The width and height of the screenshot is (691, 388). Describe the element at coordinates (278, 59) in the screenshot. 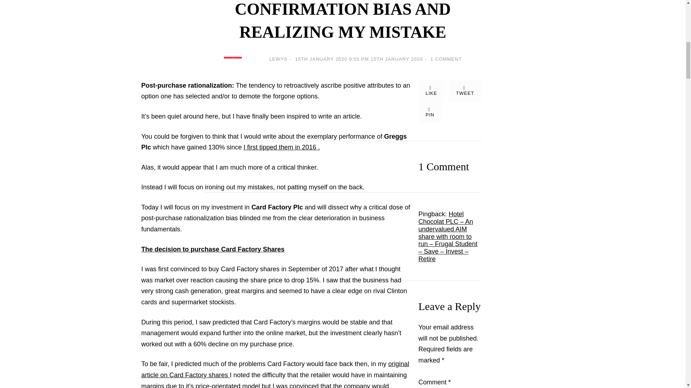

I see `LEWYS` at that location.